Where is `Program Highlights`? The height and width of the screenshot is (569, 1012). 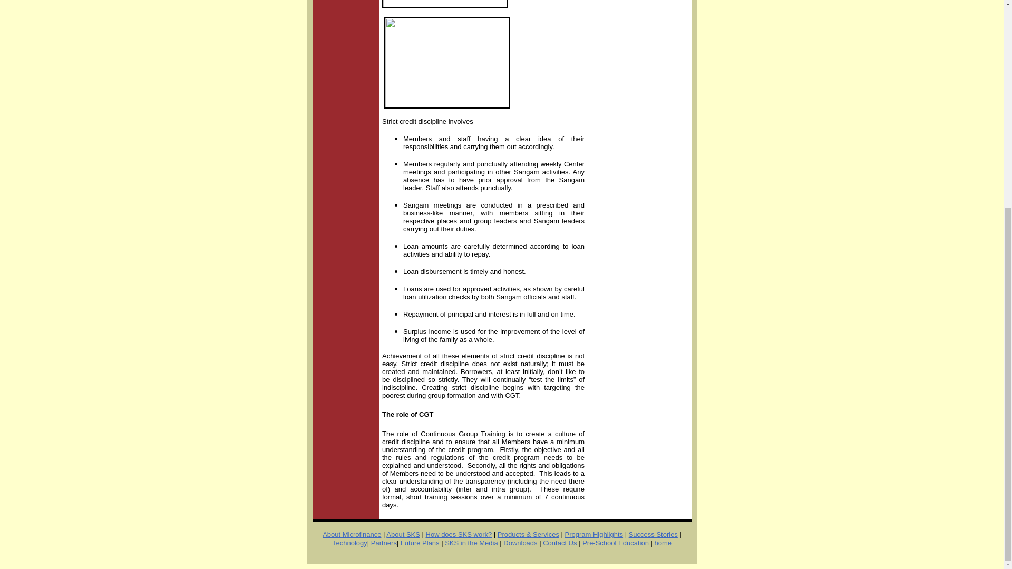
Program Highlights is located at coordinates (593, 534).